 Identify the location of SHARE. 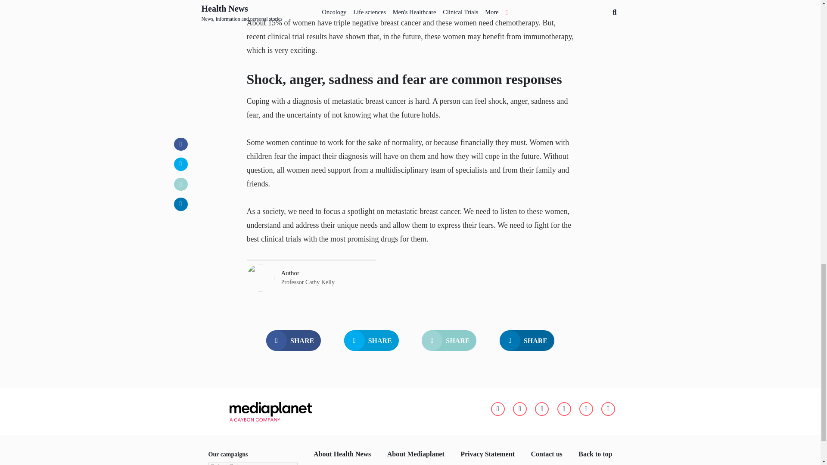
(449, 340).